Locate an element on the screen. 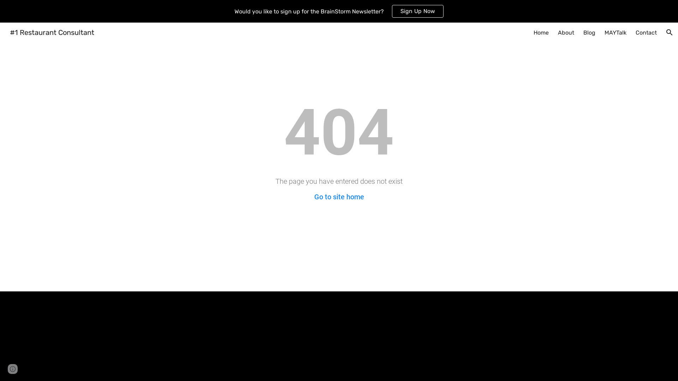 This screenshot has height=381, width=678. Sign Up Now is located at coordinates (418, 11).